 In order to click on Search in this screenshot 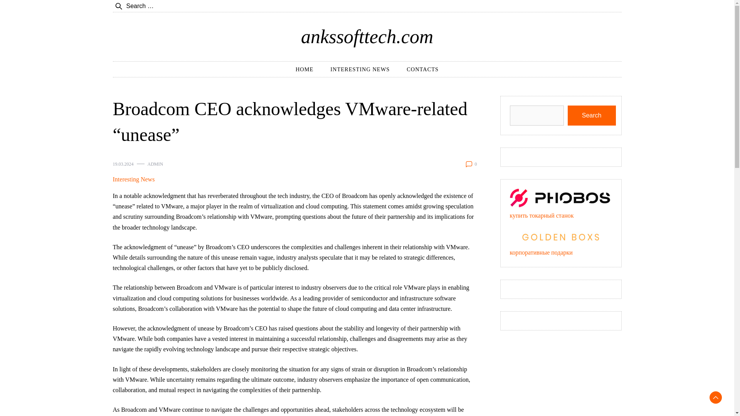, I will do `click(29, 11)`.